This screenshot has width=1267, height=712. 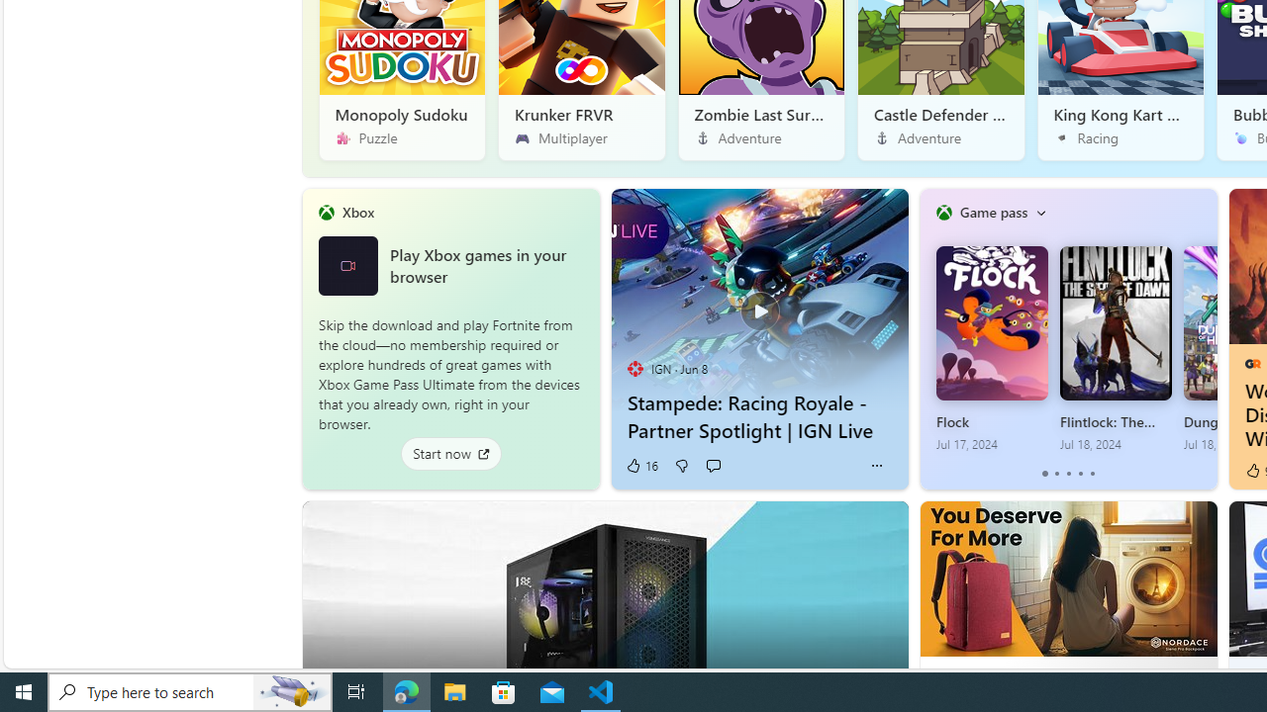 What do you see at coordinates (357, 212) in the screenshot?
I see `Xbox` at bounding box center [357, 212].